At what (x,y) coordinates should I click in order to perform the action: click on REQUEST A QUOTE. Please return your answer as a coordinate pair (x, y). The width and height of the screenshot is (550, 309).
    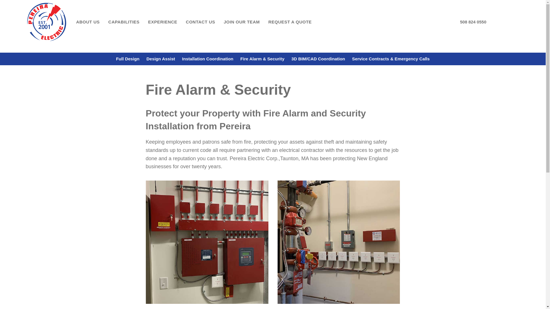
    Looking at the image, I should click on (290, 22).